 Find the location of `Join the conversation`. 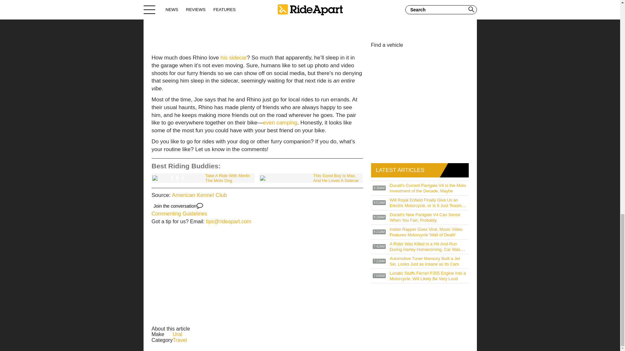

Join the conversation is located at coordinates (178, 206).